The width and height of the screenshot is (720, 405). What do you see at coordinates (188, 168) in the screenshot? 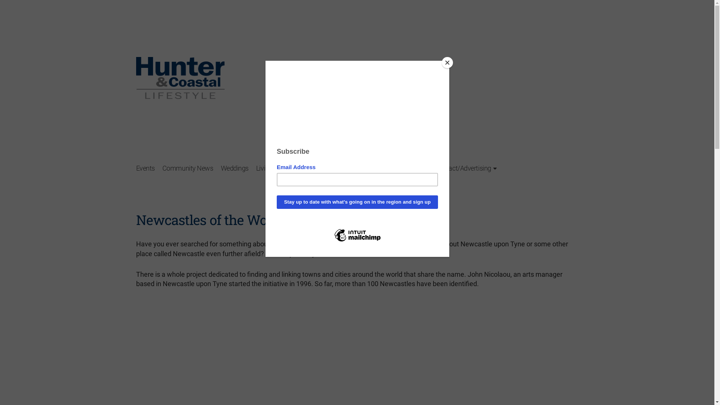
I see `Community News` at bounding box center [188, 168].